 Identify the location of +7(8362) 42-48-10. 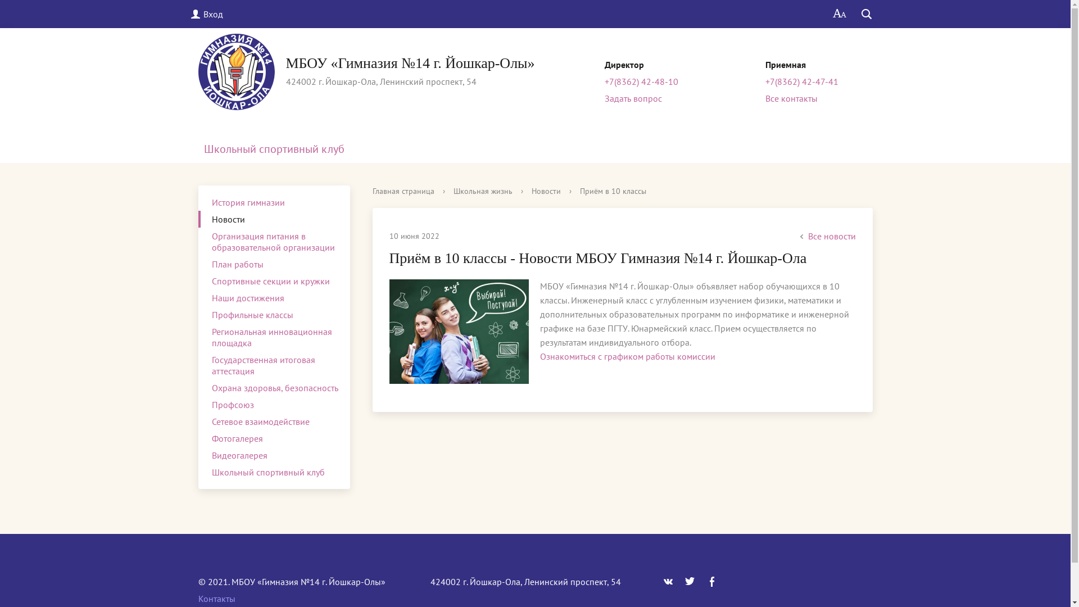
(642, 81).